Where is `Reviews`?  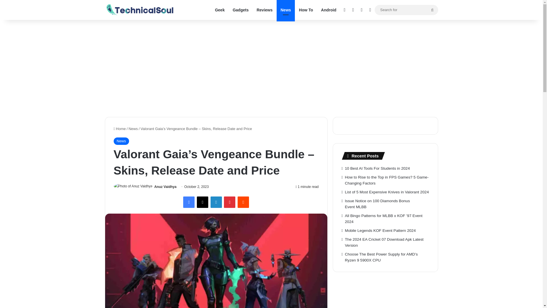
Reviews is located at coordinates (265, 10).